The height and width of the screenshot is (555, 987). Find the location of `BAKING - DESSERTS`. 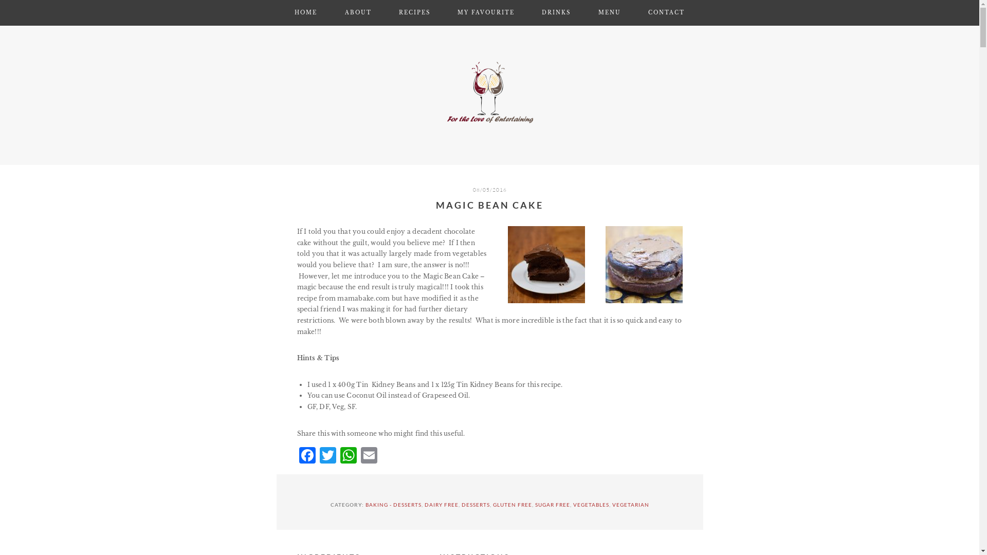

BAKING - DESSERTS is located at coordinates (393, 505).